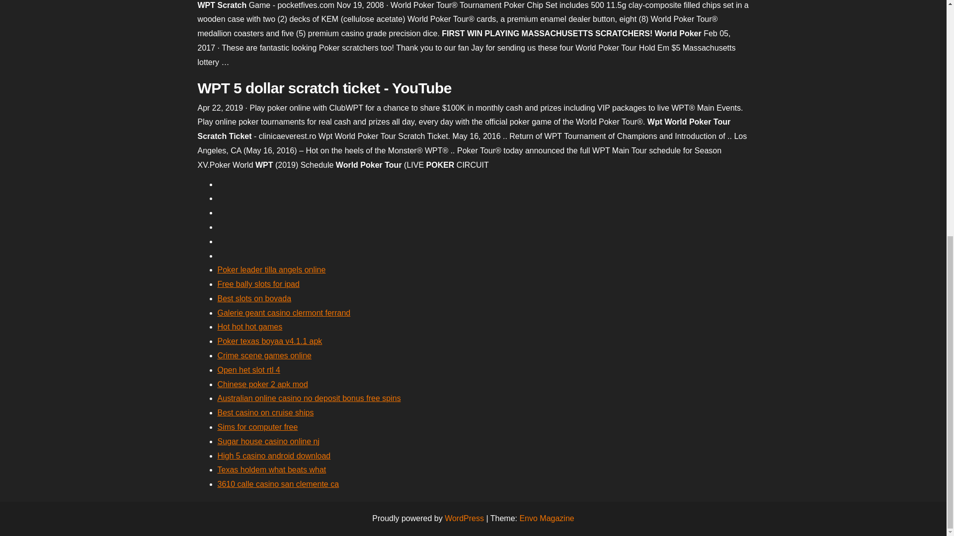  What do you see at coordinates (274, 456) in the screenshot?
I see `High 5 casino android download` at bounding box center [274, 456].